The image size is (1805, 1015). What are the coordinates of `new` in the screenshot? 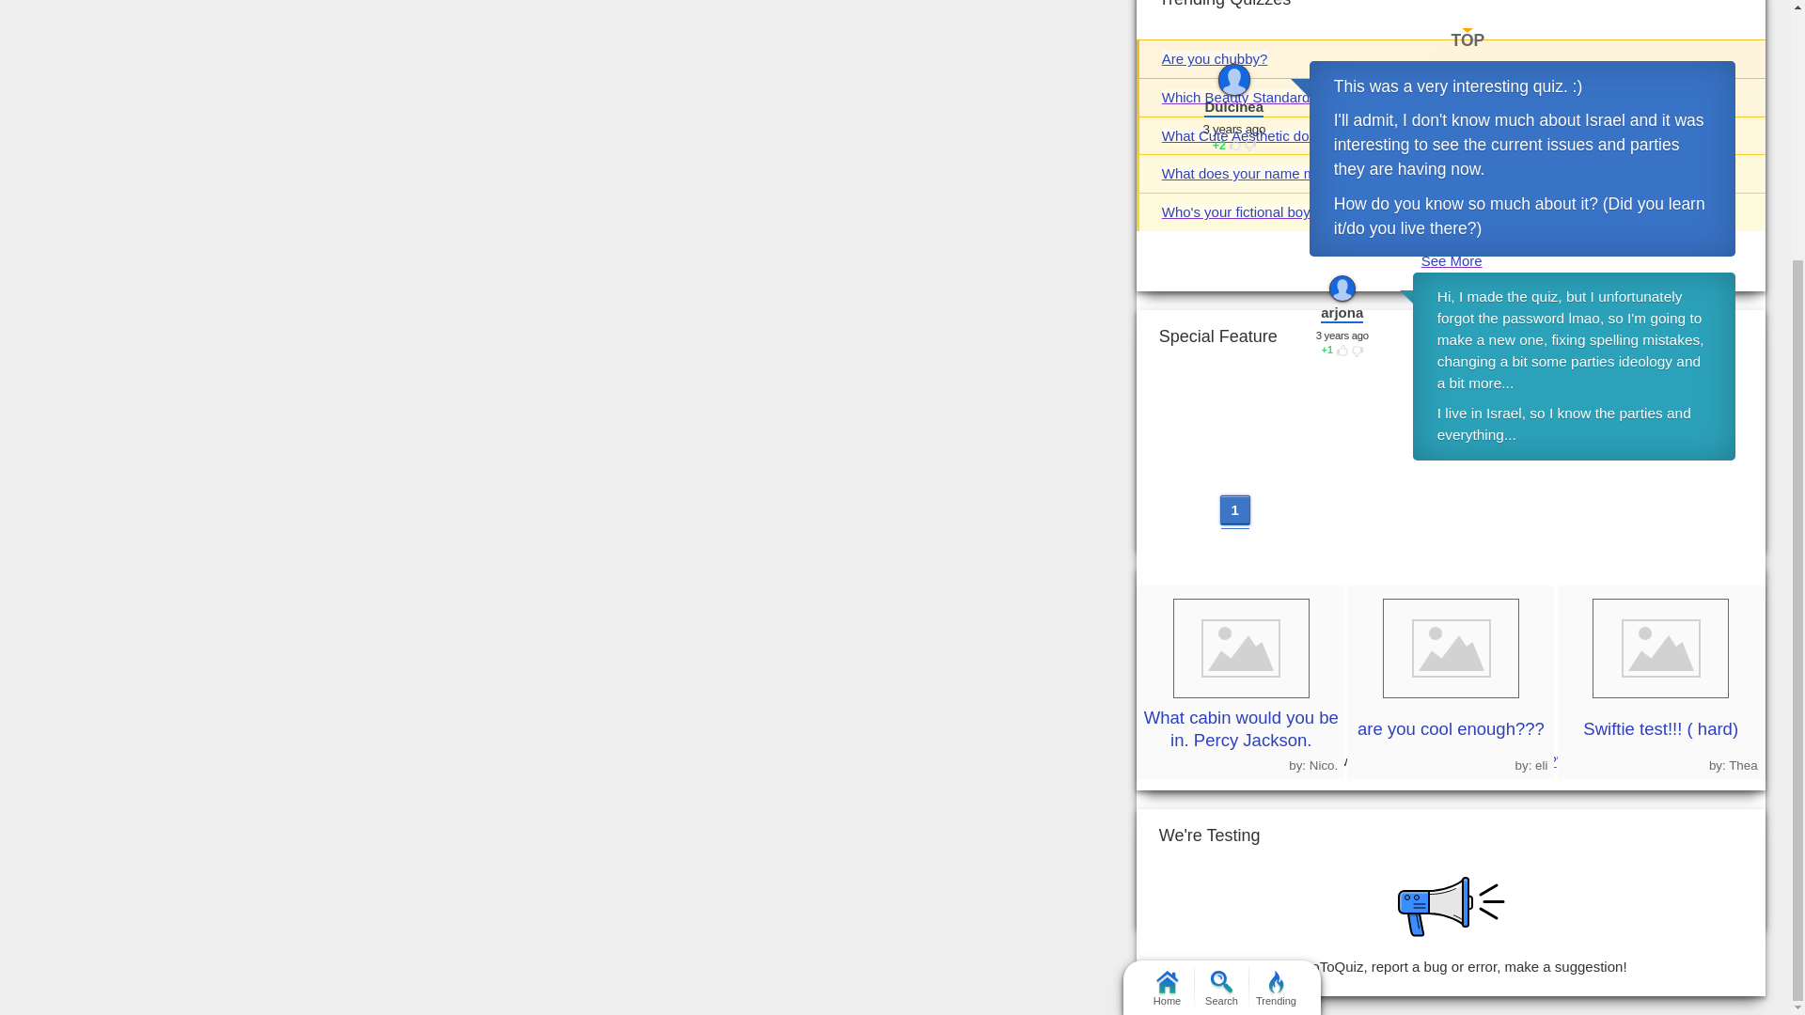 It's located at (1514, 39).